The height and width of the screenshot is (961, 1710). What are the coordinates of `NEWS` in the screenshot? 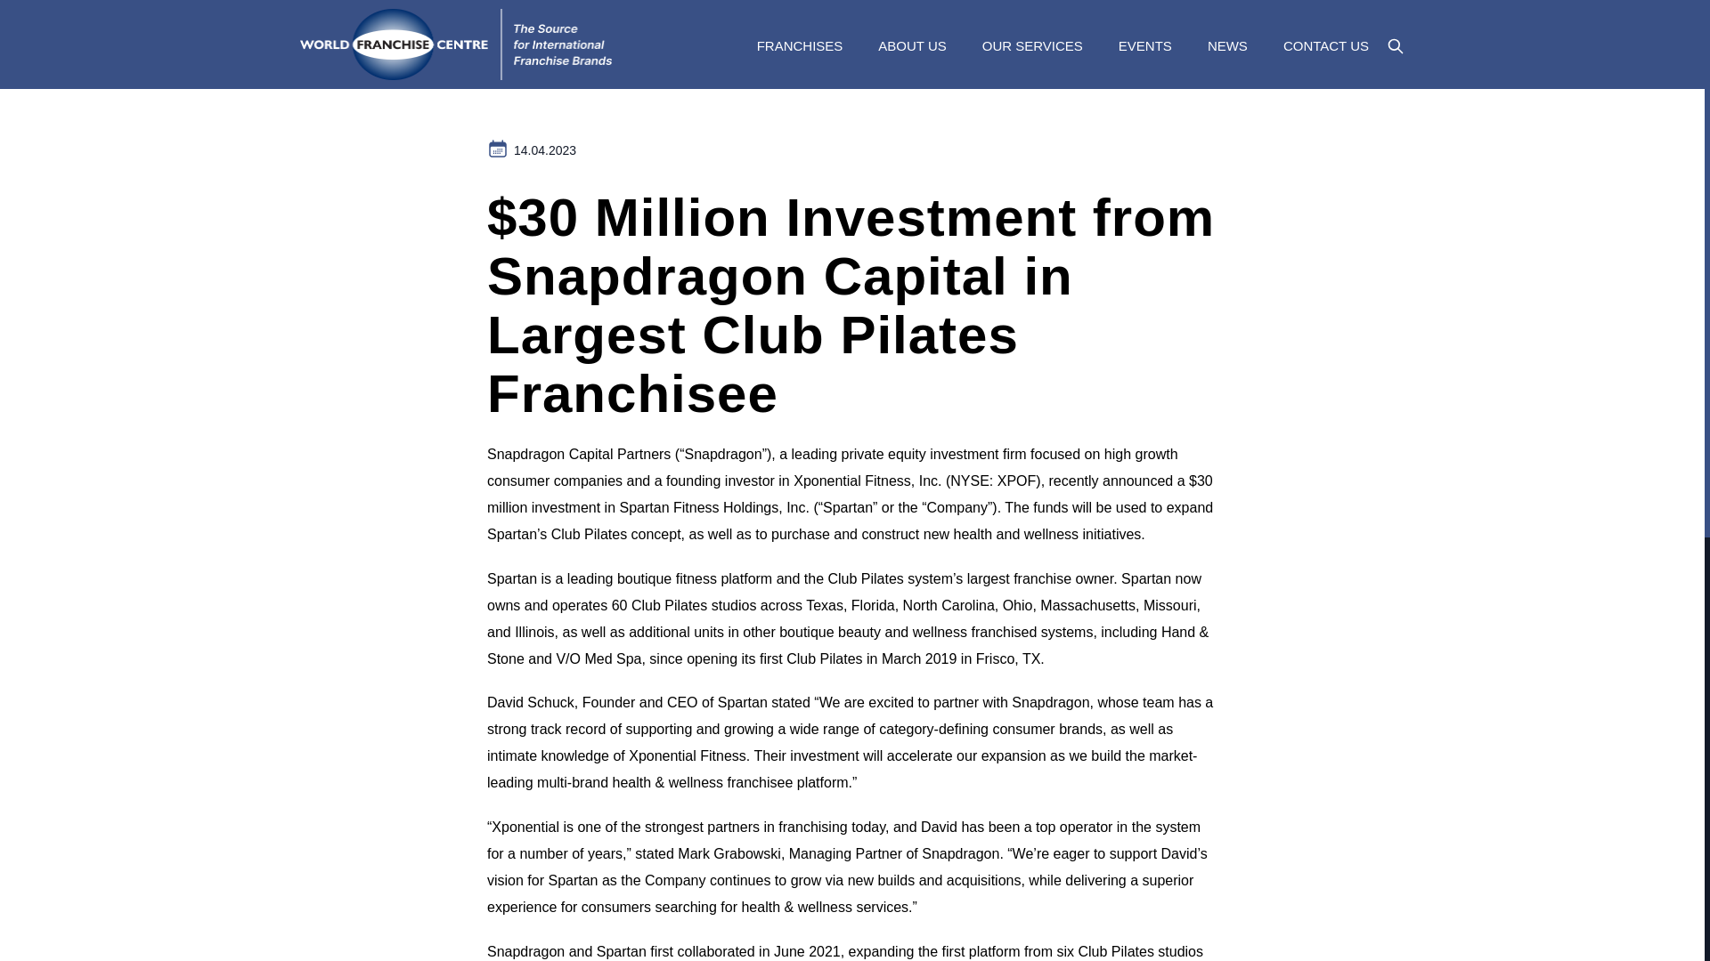 It's located at (1227, 46).